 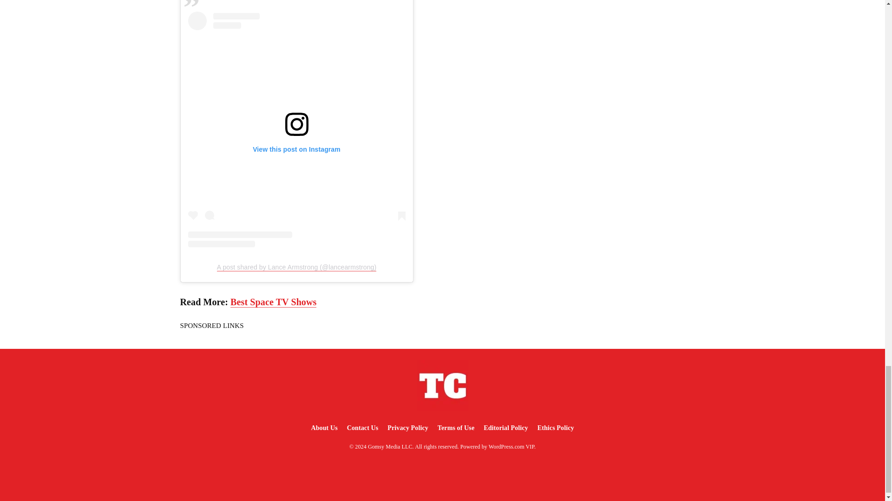 What do you see at coordinates (323, 428) in the screenshot?
I see `About Us` at bounding box center [323, 428].